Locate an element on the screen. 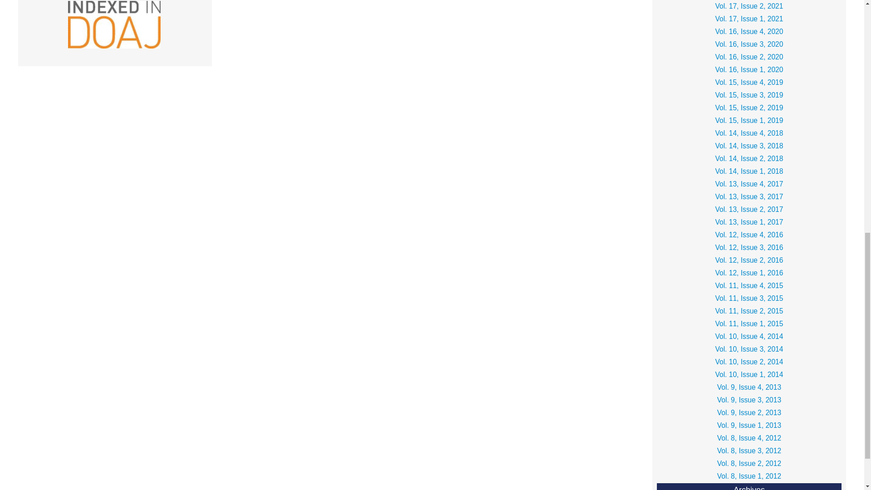 This screenshot has height=490, width=871. Vol. 14, Issue 4, 2018 is located at coordinates (749, 133).